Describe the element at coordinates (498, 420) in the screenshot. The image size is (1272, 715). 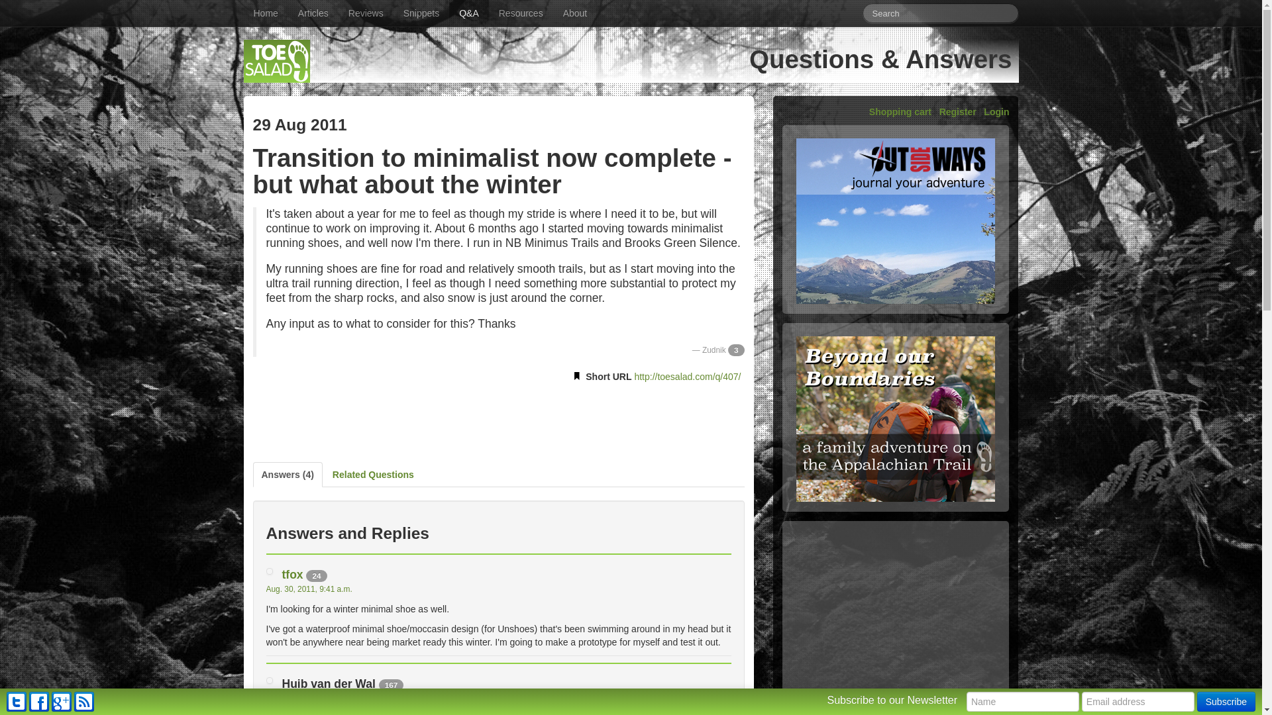
I see `Advertisement` at that location.